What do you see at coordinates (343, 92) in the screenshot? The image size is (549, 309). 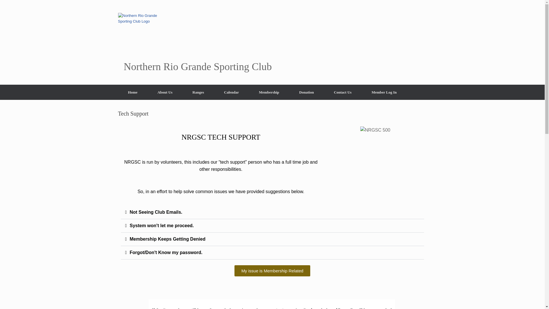 I see `Contact Us` at bounding box center [343, 92].